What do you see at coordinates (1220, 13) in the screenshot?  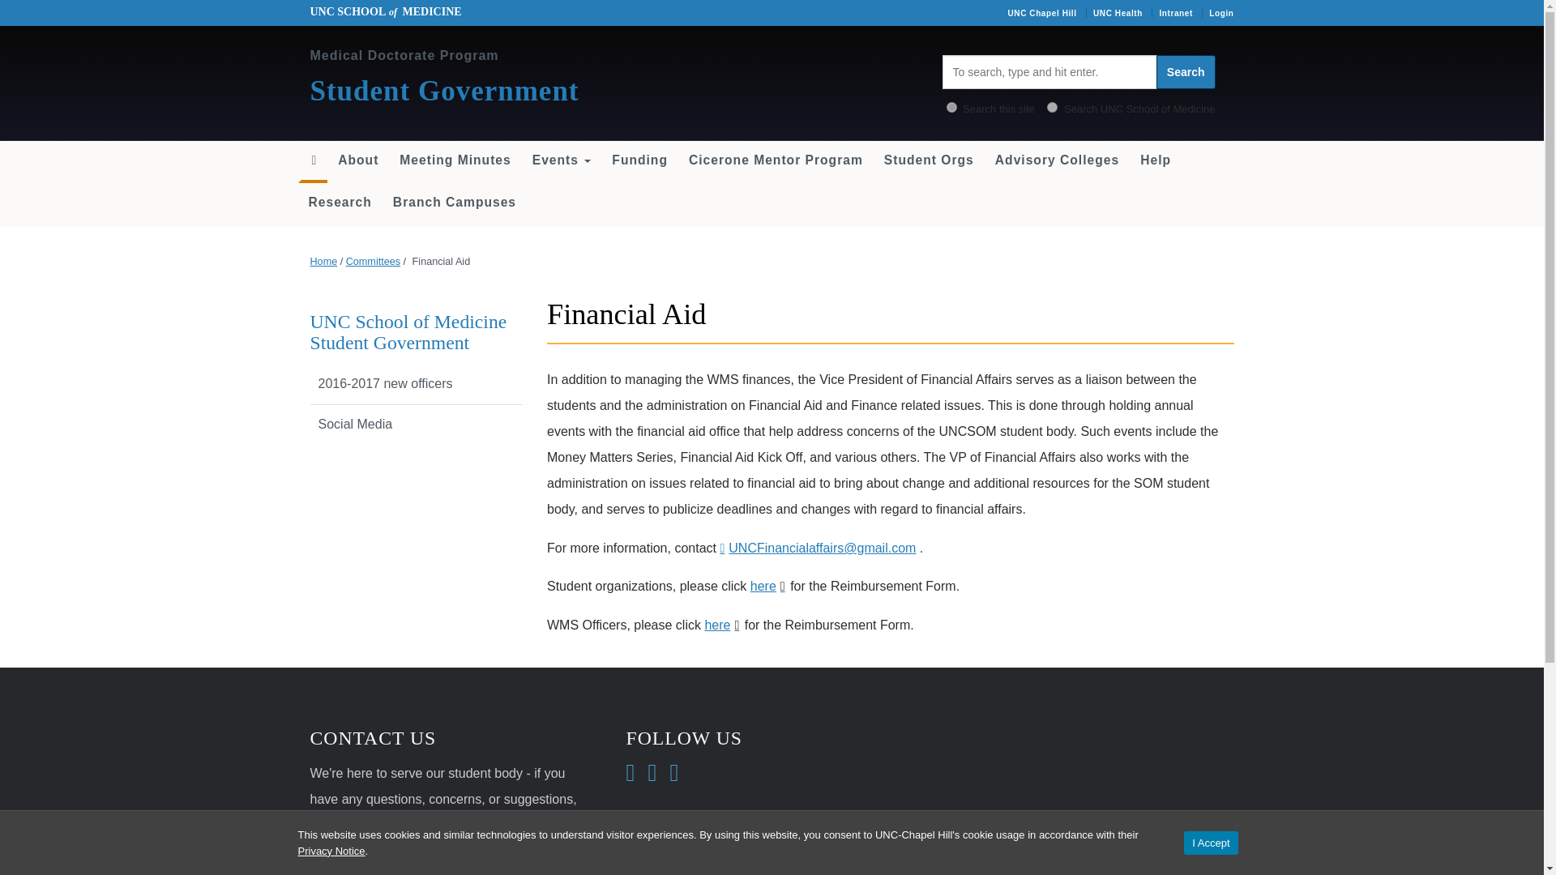 I see `Site Admin Only` at bounding box center [1220, 13].